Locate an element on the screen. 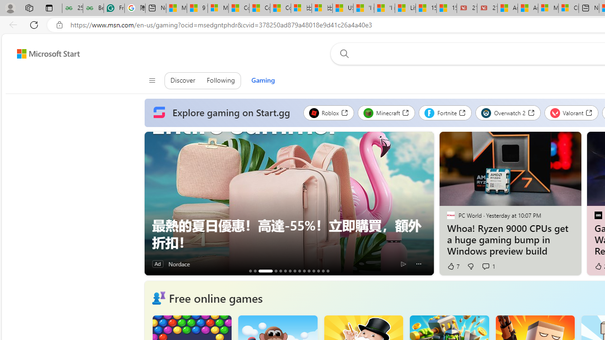 The width and height of the screenshot is (605, 340). Skip to footer is located at coordinates (43, 54).